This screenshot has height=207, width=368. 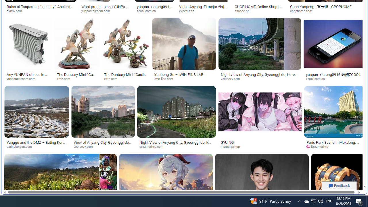 I want to click on zcool.com.cn, so click(x=333, y=79).